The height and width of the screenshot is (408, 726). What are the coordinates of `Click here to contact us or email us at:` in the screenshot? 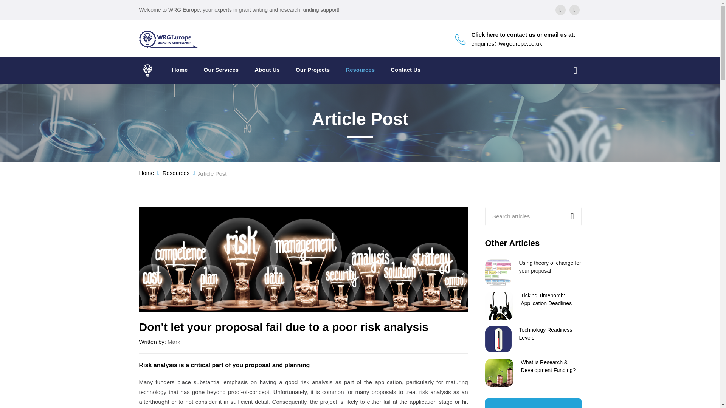 It's located at (523, 34).